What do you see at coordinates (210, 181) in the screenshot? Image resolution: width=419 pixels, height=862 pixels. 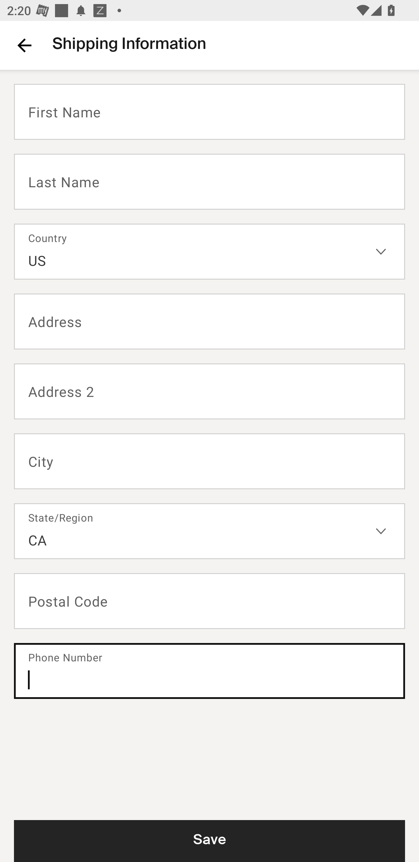 I see `Last Name` at bounding box center [210, 181].